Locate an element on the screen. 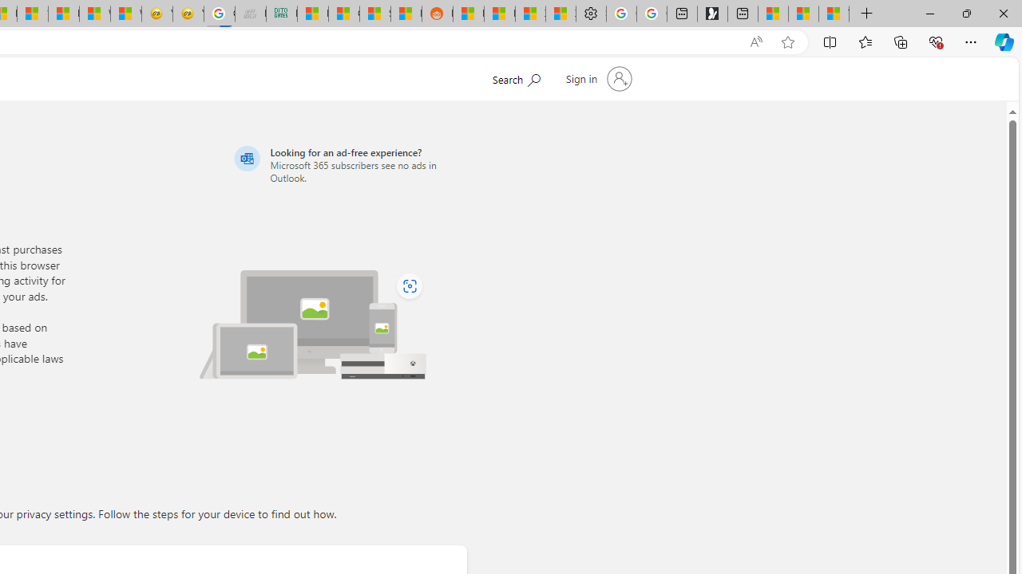 The width and height of the screenshot is (1022, 574). Sign in to your account is located at coordinates (597, 78).